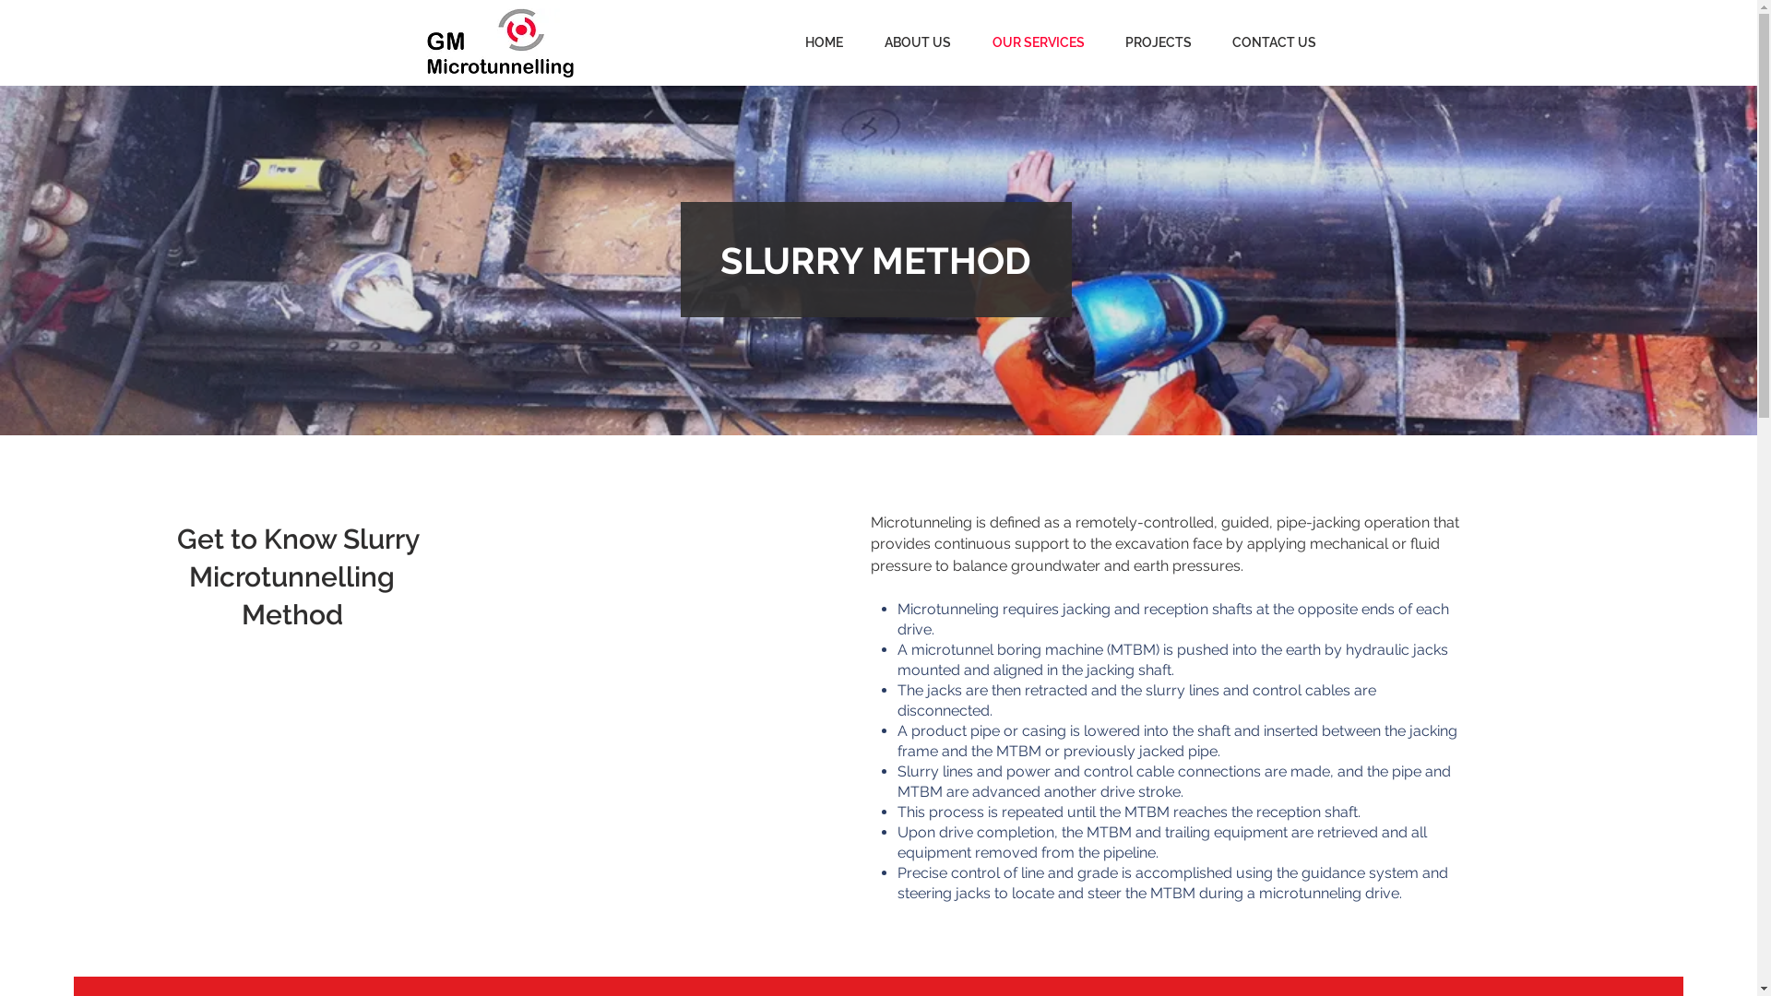 The image size is (1771, 996). Describe the element at coordinates (909, 42) in the screenshot. I see `ABOUT US` at that location.